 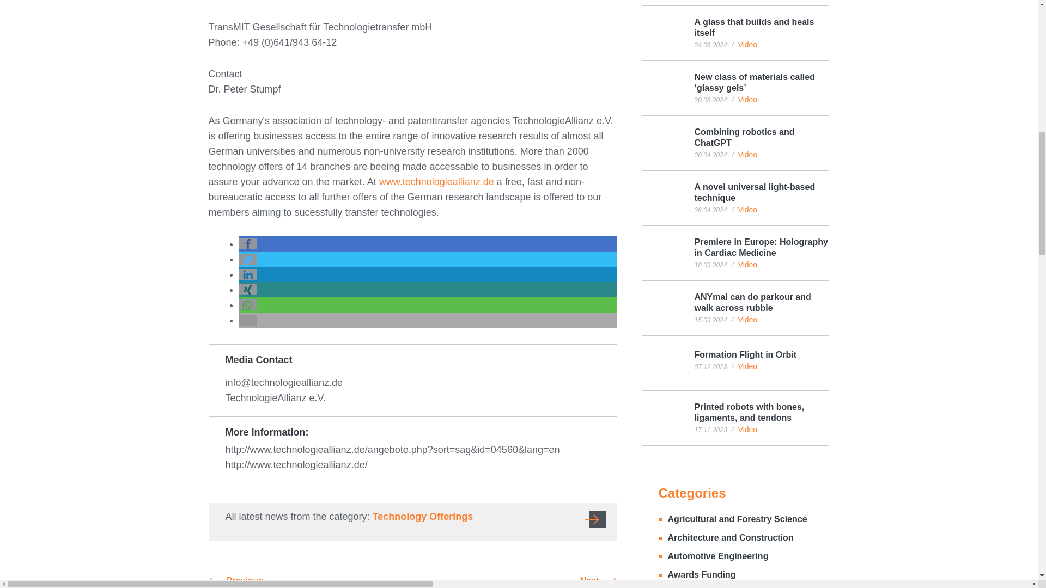 What do you see at coordinates (247, 320) in the screenshot?
I see `Send by email` at bounding box center [247, 320].